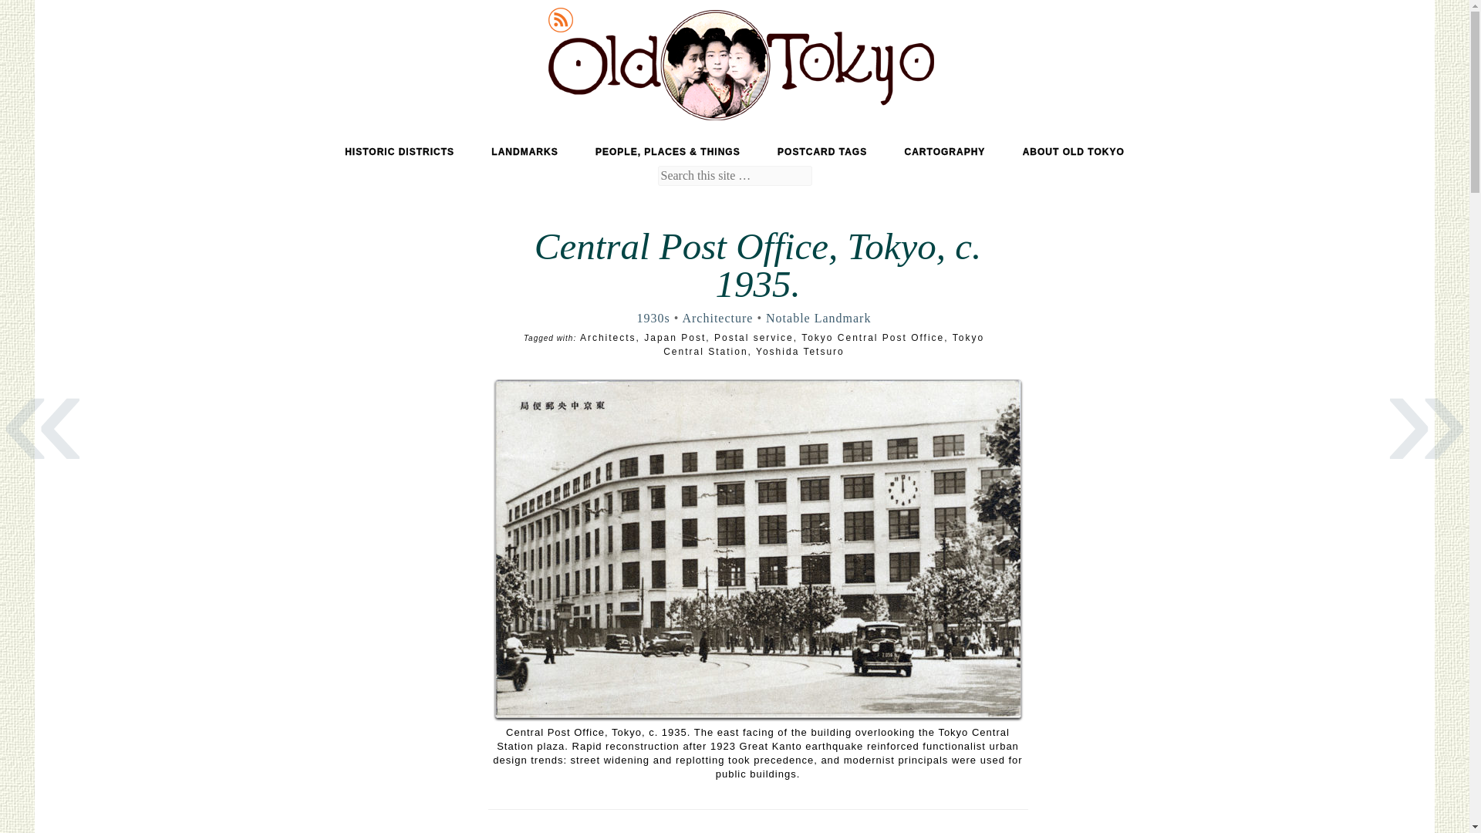  What do you see at coordinates (525, 151) in the screenshot?
I see `LANDMARKS` at bounding box center [525, 151].